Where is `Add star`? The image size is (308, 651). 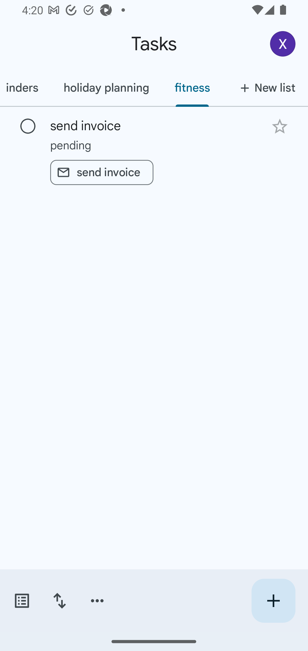
Add star is located at coordinates (279, 126).